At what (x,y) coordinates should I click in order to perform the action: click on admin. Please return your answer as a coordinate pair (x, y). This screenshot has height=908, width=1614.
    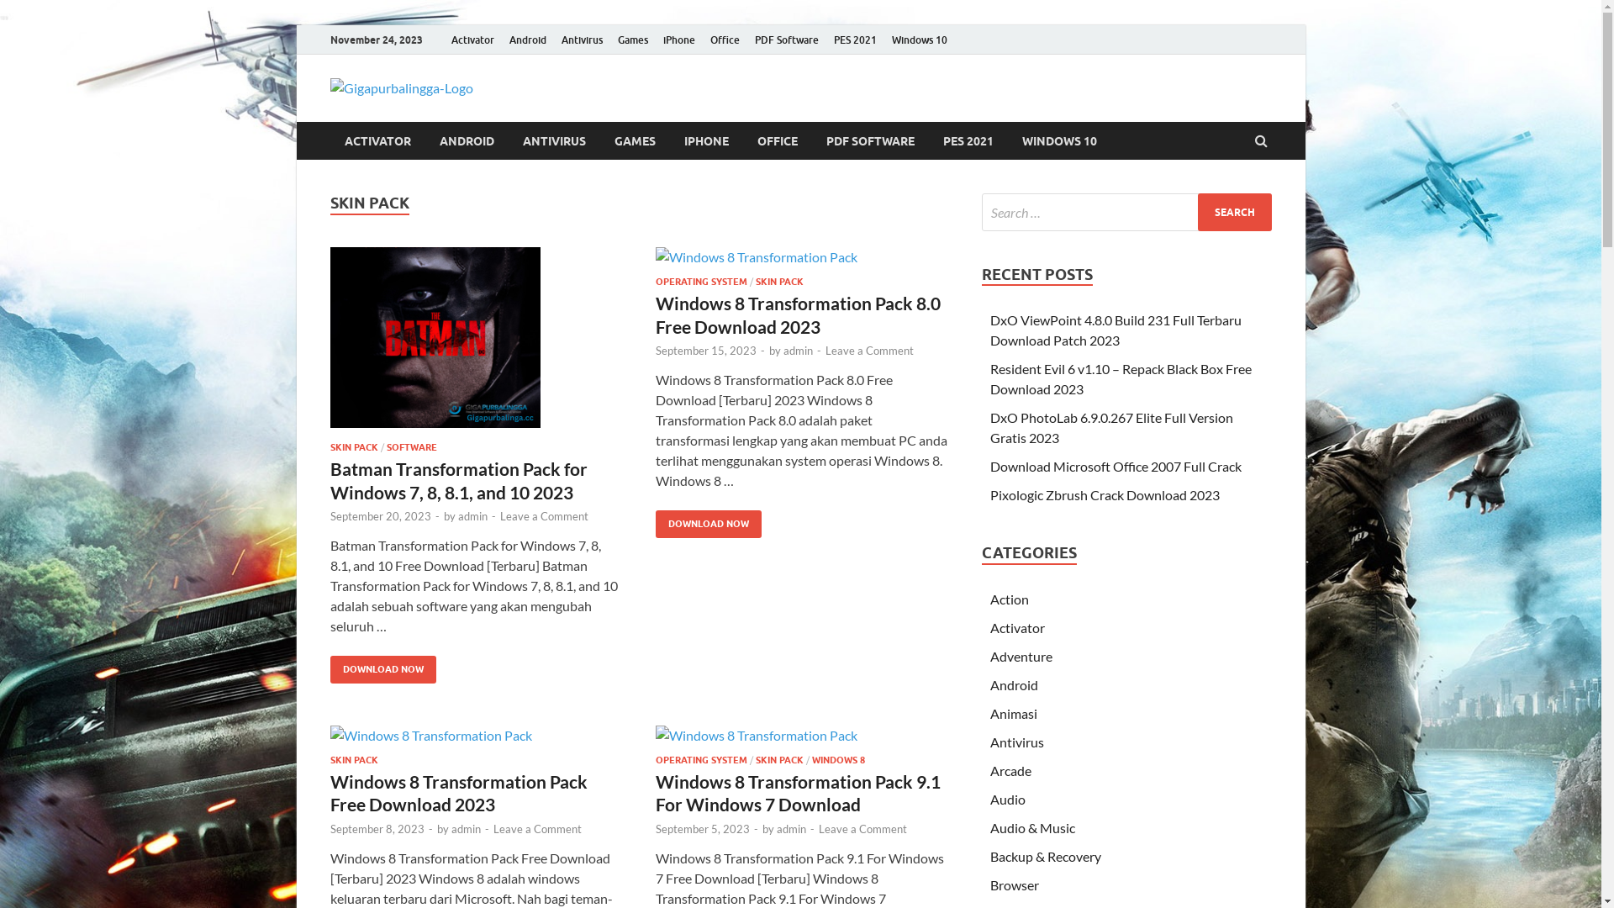
    Looking at the image, I should click on (466, 829).